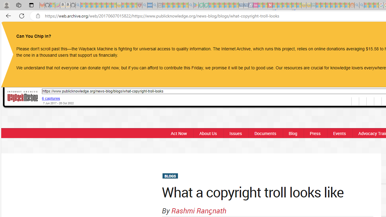 The image size is (386, 217). I want to click on Terms of Use Agreement - Sleeping, so click(201, 5).